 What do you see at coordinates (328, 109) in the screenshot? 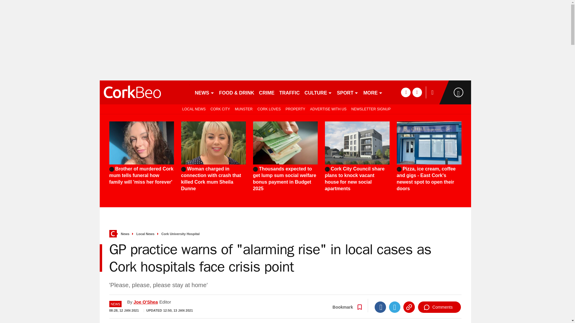
I see `ADVERTISE WITH US` at bounding box center [328, 109].